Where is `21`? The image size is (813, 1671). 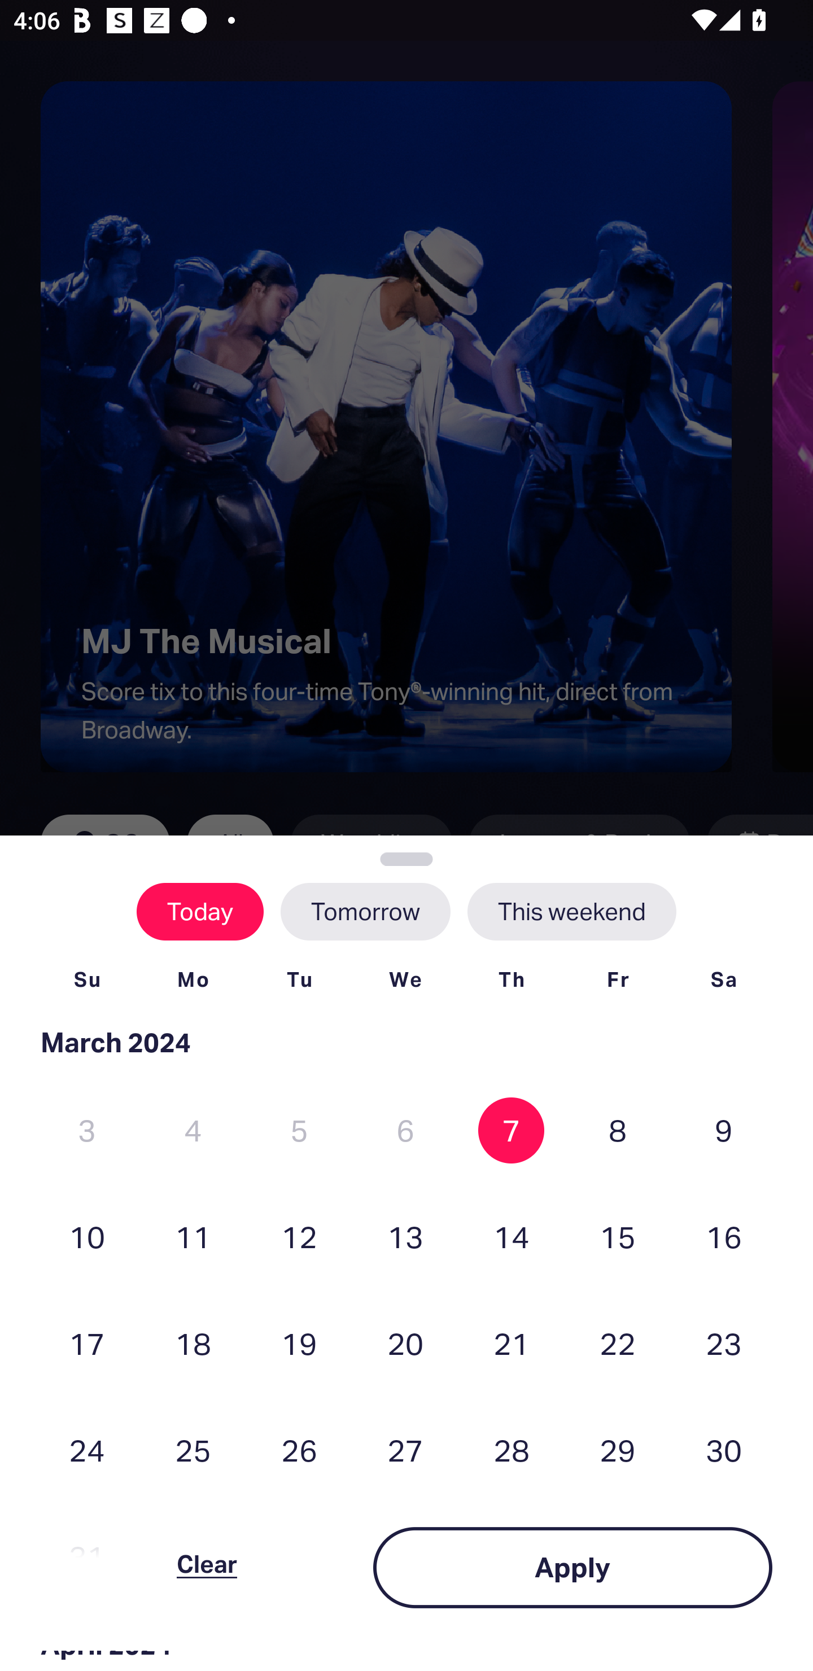
21 is located at coordinates (511, 1343).